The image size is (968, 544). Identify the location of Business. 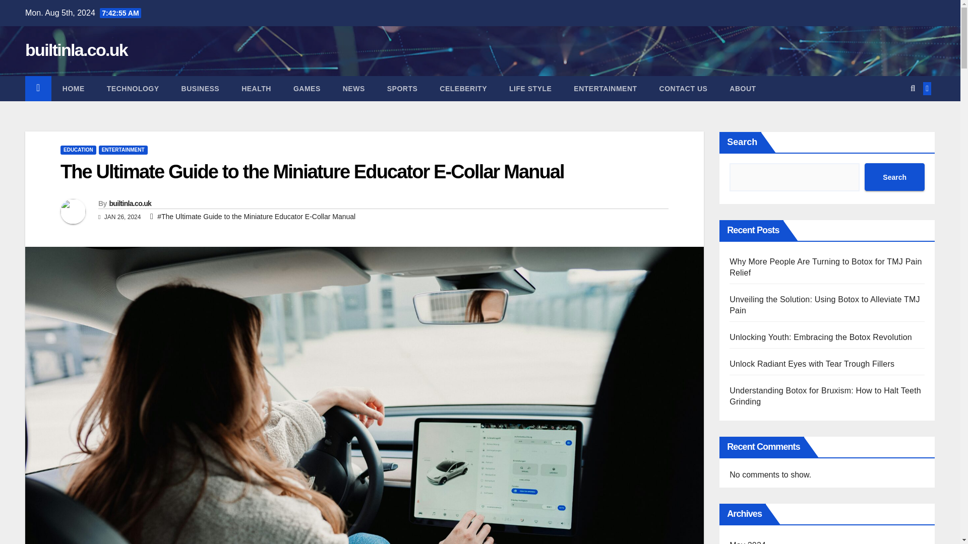
(201, 89).